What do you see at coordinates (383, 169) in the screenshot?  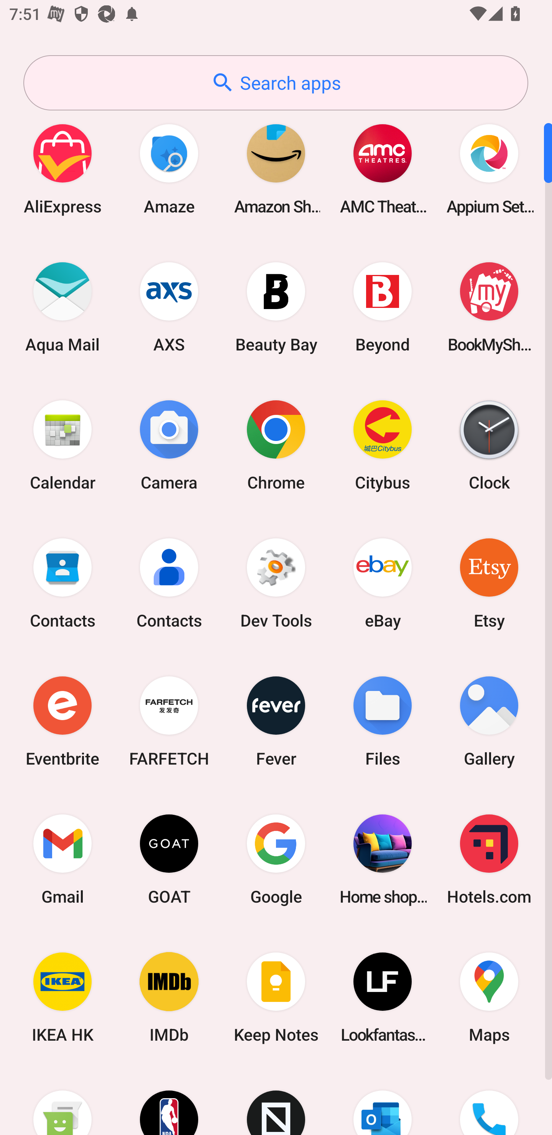 I see `AMC Theatres` at bounding box center [383, 169].